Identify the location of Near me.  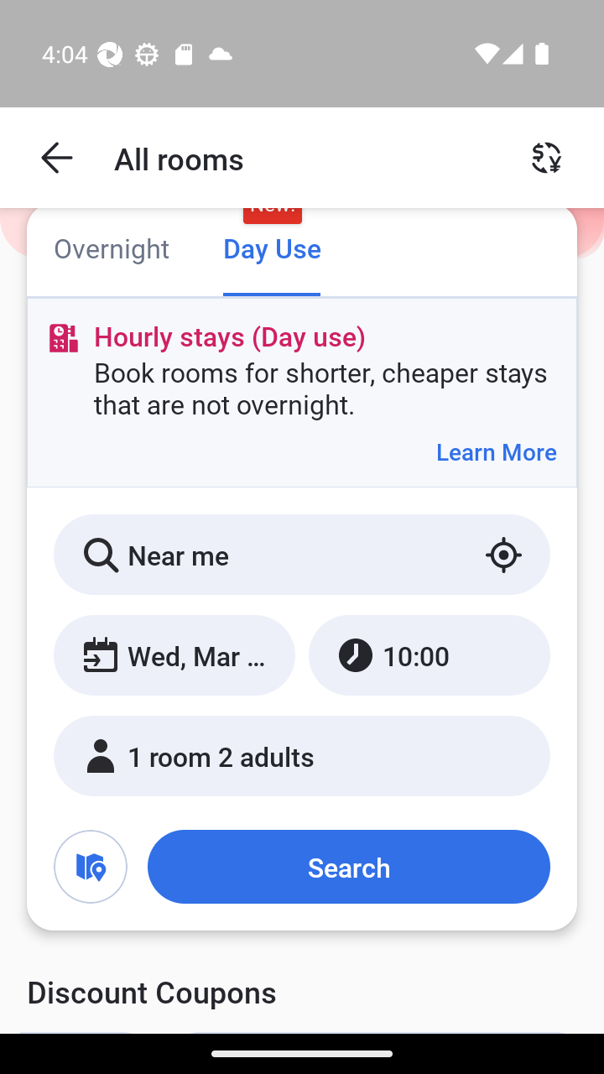
(302, 555).